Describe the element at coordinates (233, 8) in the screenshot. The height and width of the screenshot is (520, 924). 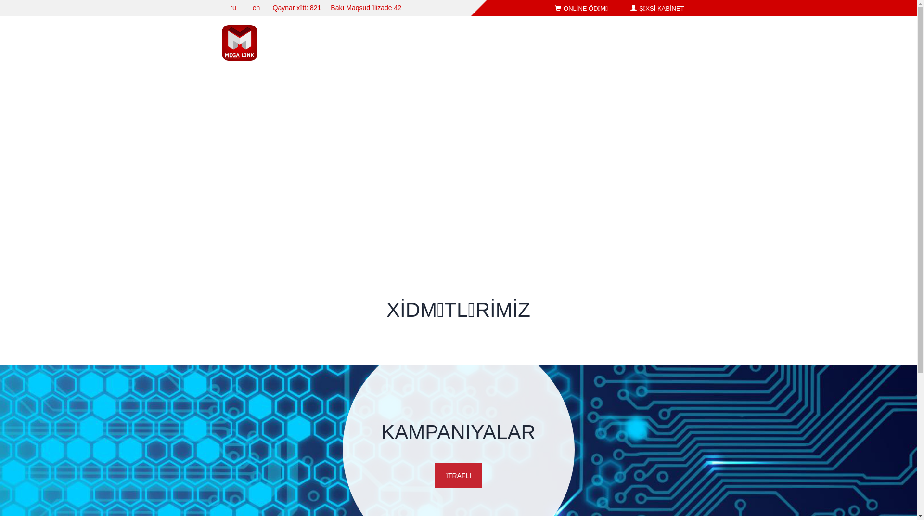
I see `ru` at that location.